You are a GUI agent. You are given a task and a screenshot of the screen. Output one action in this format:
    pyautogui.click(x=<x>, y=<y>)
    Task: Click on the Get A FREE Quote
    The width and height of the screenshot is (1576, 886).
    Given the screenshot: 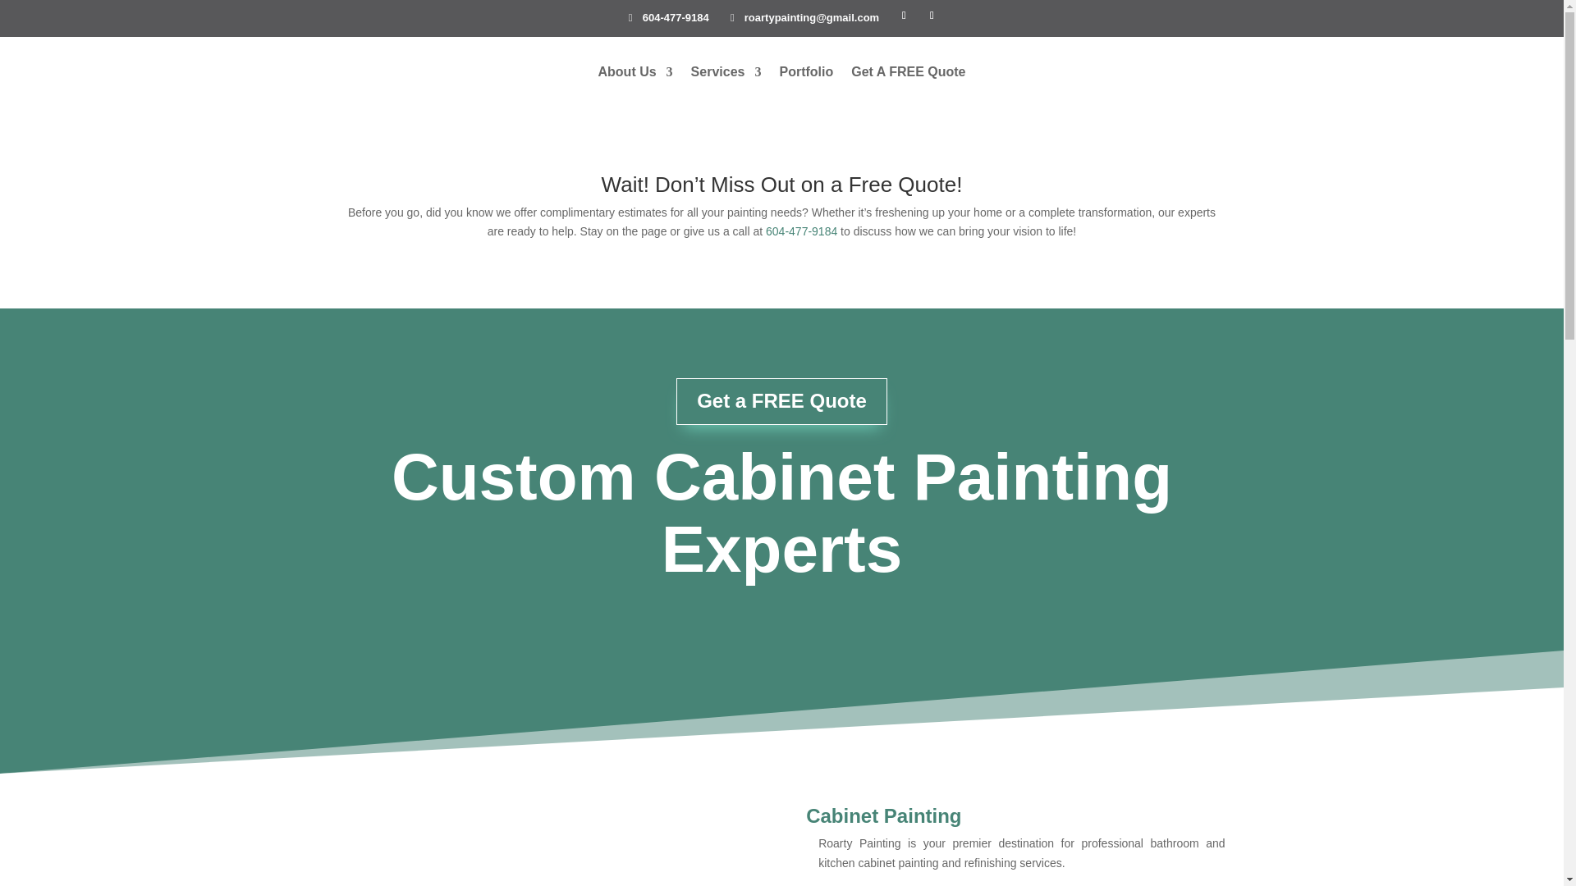 What is the action you would take?
    pyautogui.click(x=908, y=72)
    